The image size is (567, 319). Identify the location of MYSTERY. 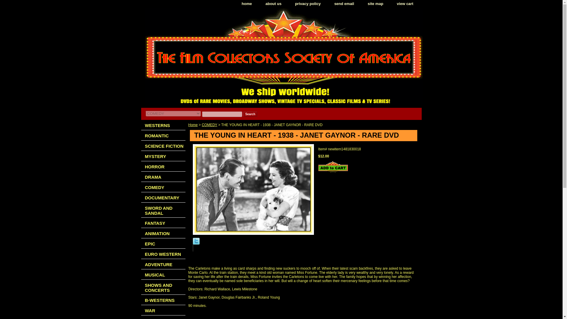
(163, 156).